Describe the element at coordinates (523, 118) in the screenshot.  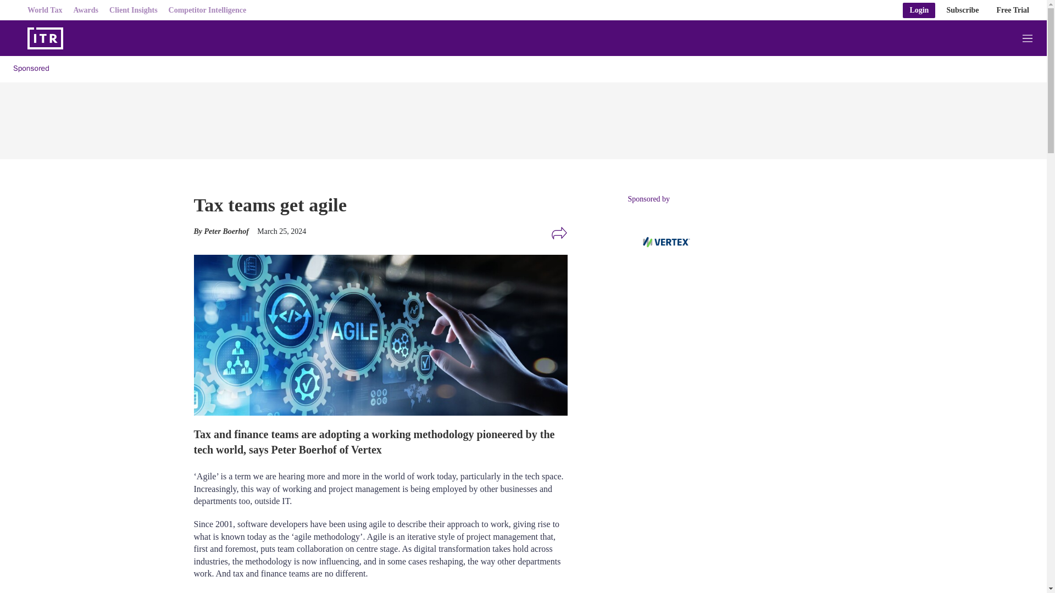
I see `3rd party ad content` at that location.